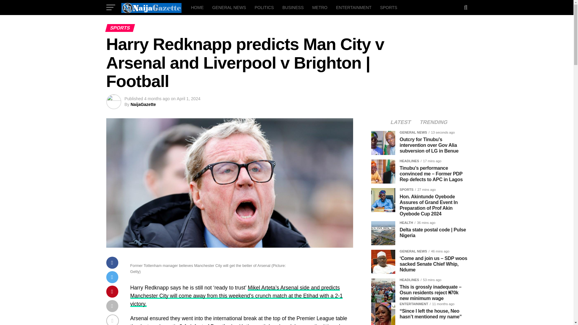 This screenshot has height=325, width=578. What do you see at coordinates (143, 104) in the screenshot?
I see `NaijaGazette` at bounding box center [143, 104].